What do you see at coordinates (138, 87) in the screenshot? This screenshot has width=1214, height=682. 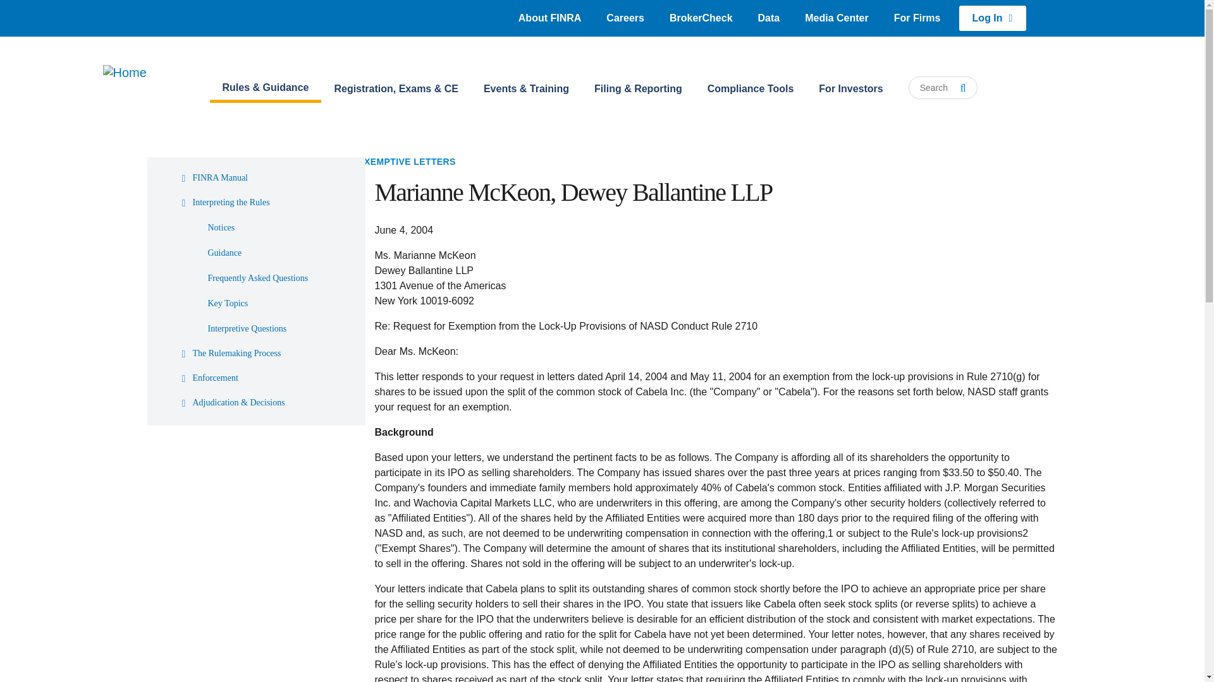 I see `Home` at bounding box center [138, 87].